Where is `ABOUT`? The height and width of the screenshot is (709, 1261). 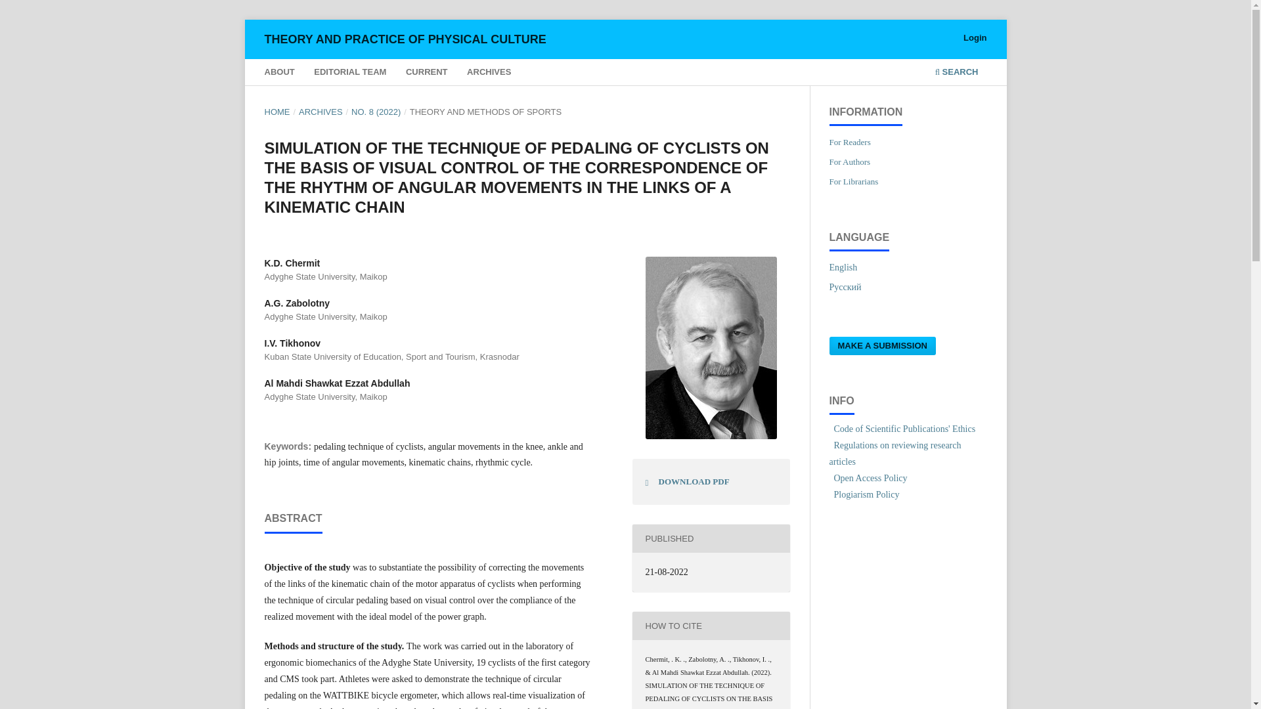 ABOUT is located at coordinates (279, 74).